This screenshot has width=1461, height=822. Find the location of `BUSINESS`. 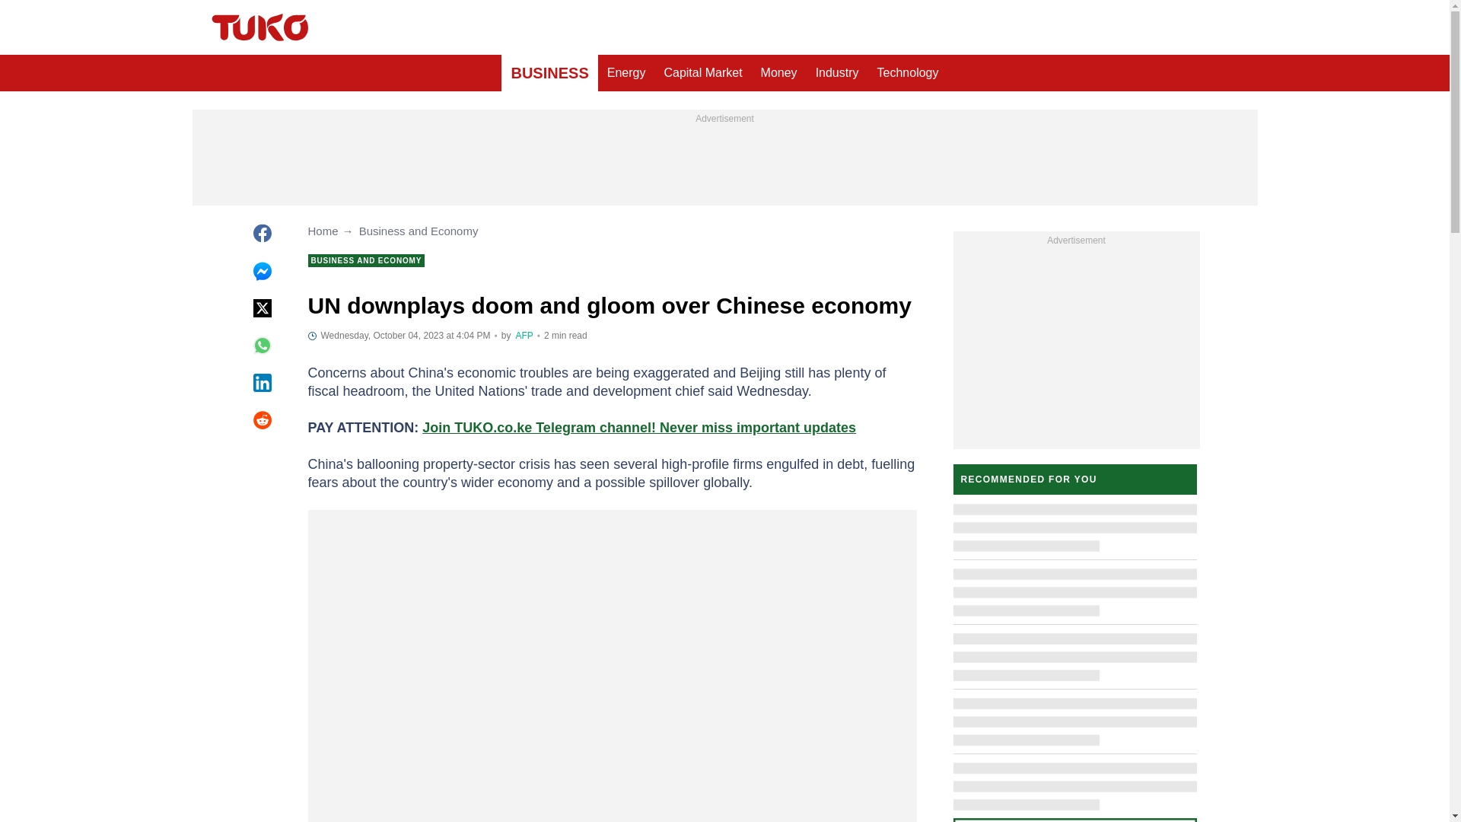

BUSINESS is located at coordinates (549, 73).